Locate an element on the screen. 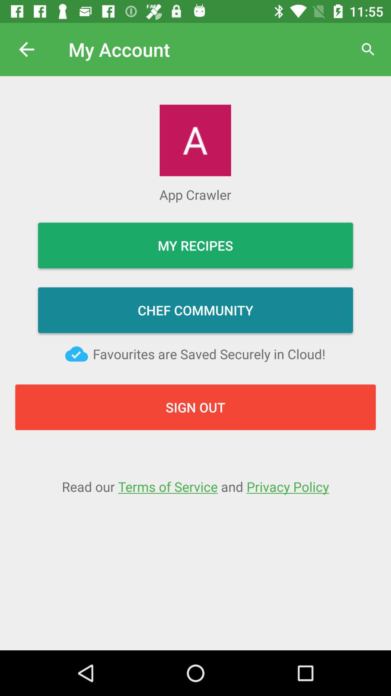 The image size is (391, 696). click on the button below the text app crawler is located at coordinates (195, 245).